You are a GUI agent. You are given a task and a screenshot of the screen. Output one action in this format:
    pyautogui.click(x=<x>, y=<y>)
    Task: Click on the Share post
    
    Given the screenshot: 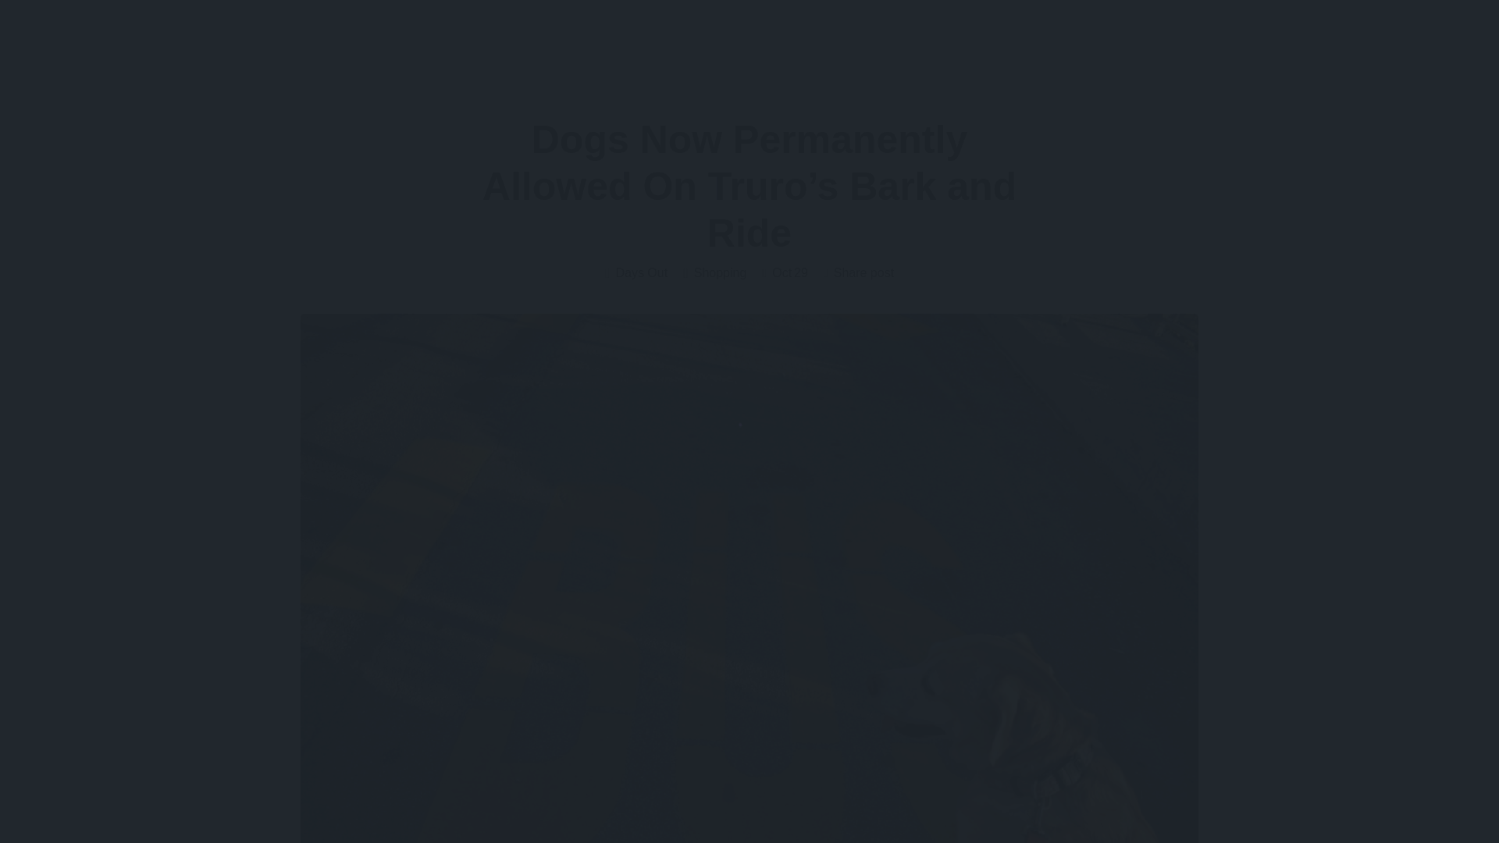 What is the action you would take?
    pyautogui.click(x=858, y=273)
    